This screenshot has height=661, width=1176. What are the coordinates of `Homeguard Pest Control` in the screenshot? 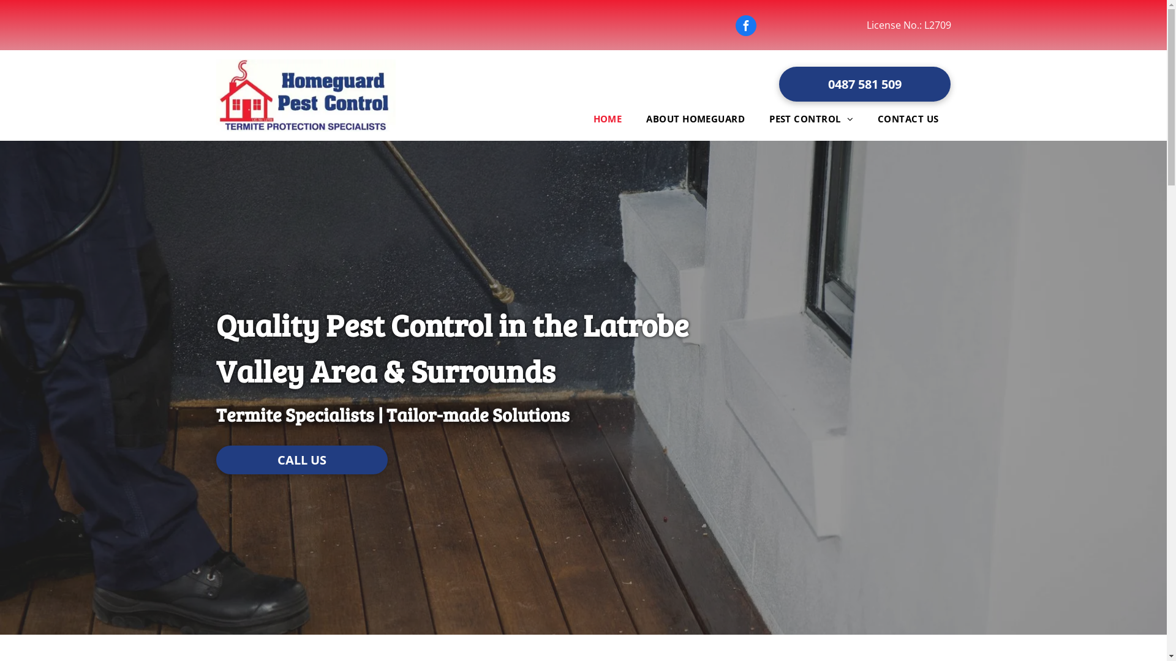 It's located at (305, 95).